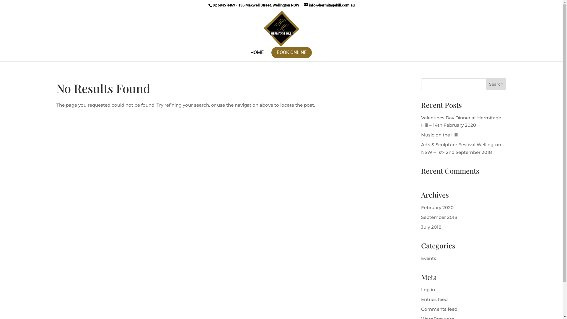 This screenshot has width=567, height=319. What do you see at coordinates (291, 52) in the screenshot?
I see `BOOK ONLINE` at bounding box center [291, 52].